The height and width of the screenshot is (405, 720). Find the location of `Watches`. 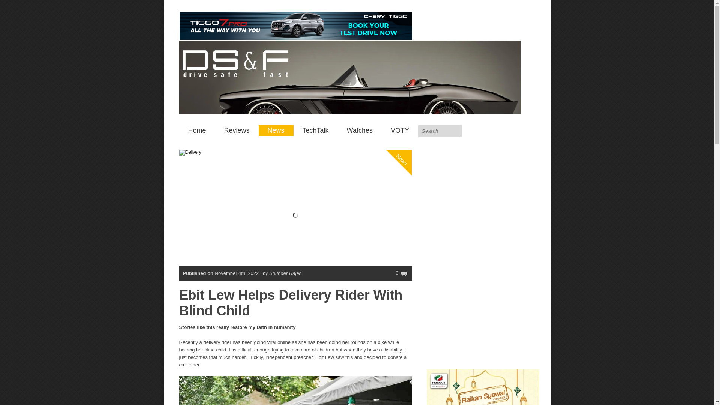

Watches is located at coordinates (359, 130).